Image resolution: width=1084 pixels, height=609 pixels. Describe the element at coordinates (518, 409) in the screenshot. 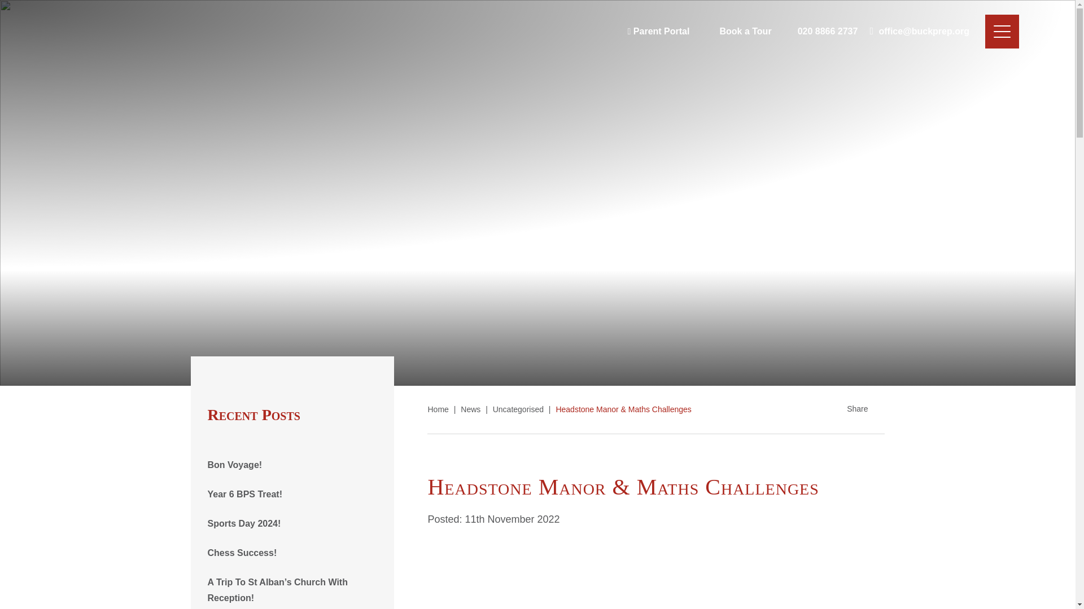

I see `Go to the Uncategorised category archives.` at that location.